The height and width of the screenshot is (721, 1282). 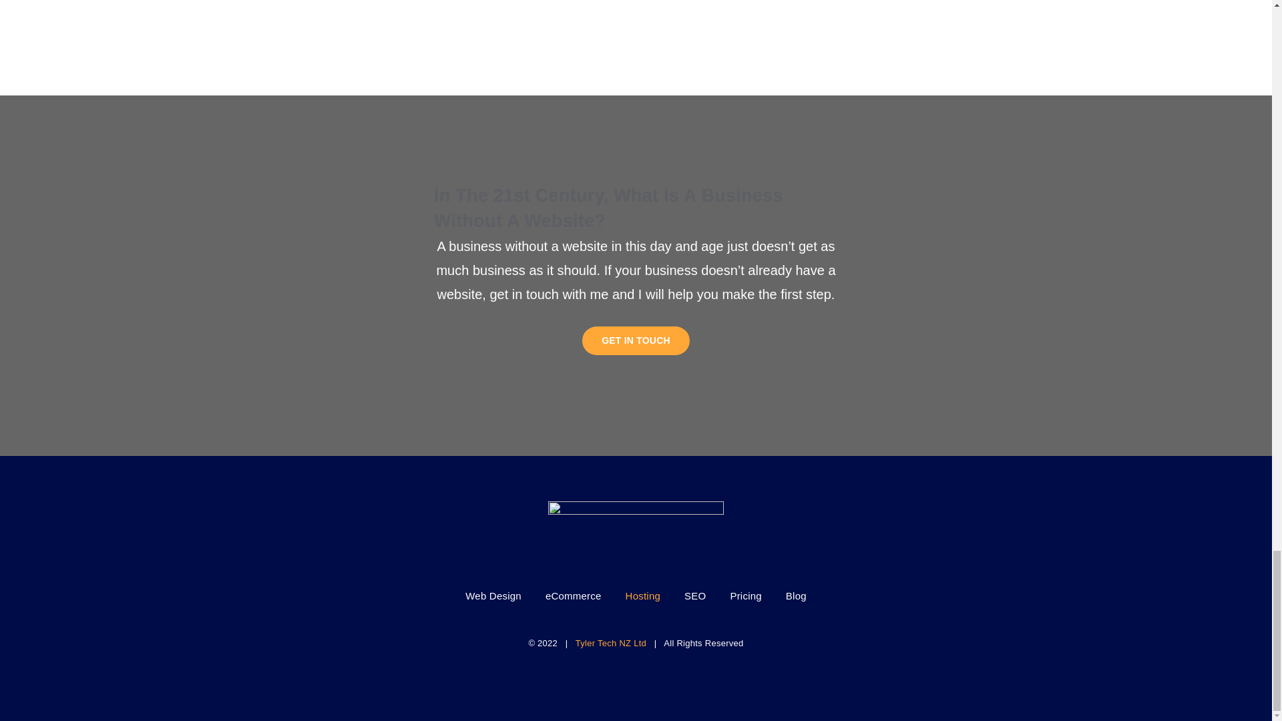 What do you see at coordinates (636, 340) in the screenshot?
I see `GET IN TOUCH` at bounding box center [636, 340].